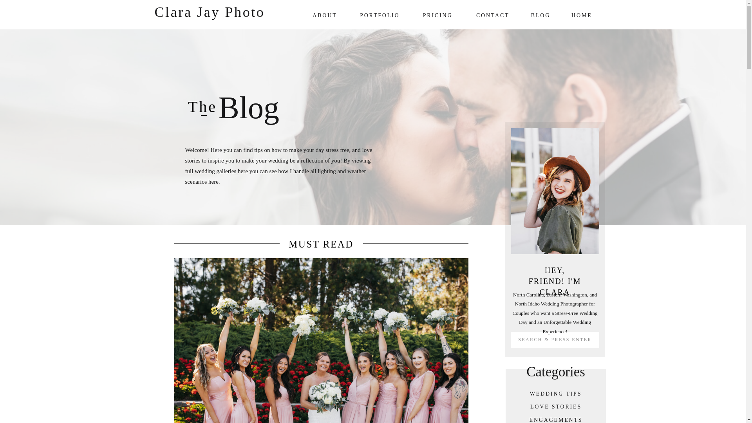 The width and height of the screenshot is (752, 423). I want to click on PORTFOLIO, so click(377, 14).